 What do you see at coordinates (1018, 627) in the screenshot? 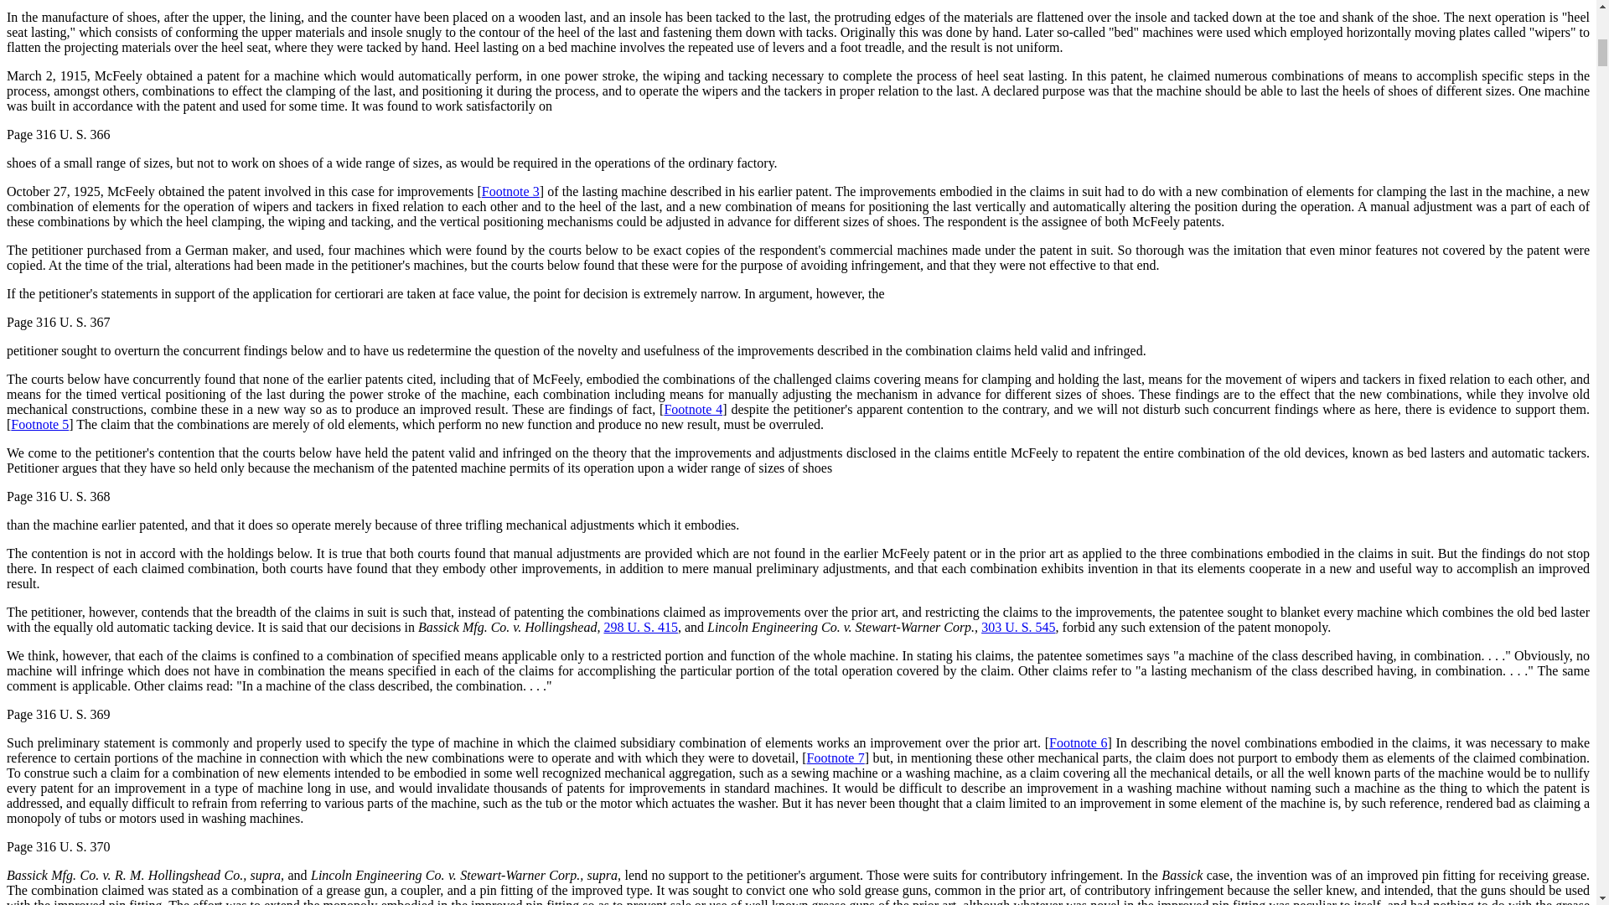
I see `303 U. S. 545` at bounding box center [1018, 627].